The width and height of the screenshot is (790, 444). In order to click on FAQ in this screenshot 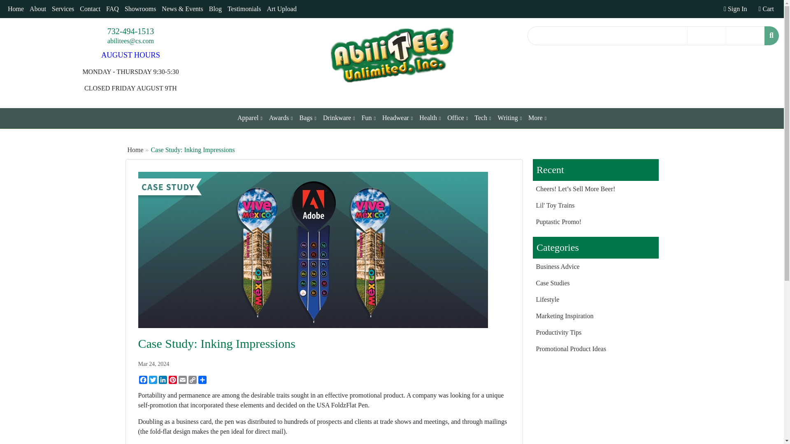, I will do `click(112, 9)`.